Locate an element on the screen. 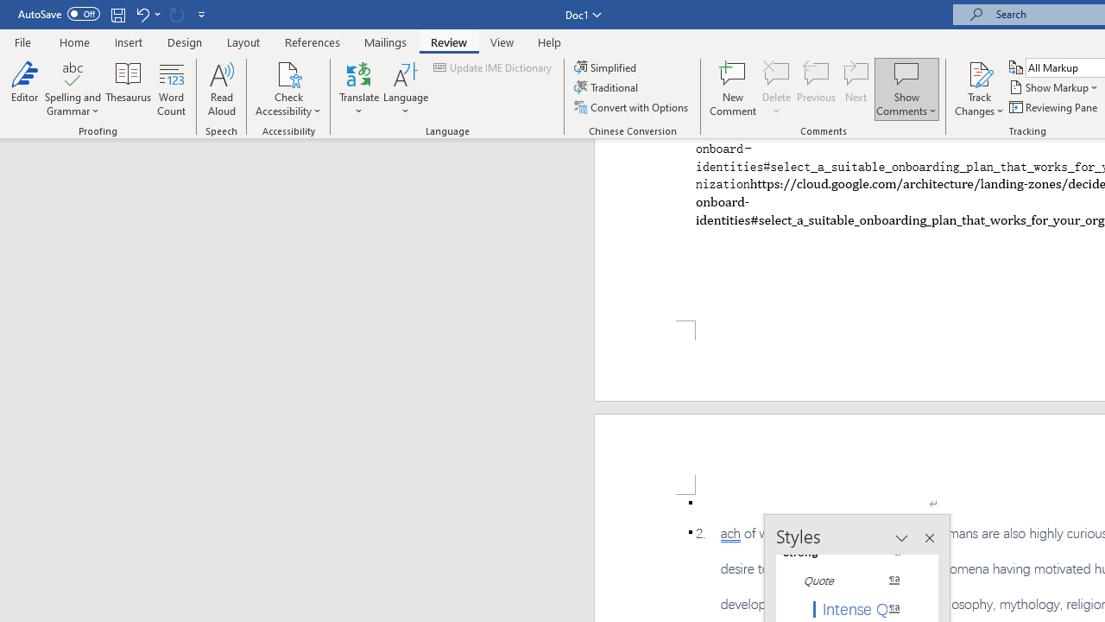 This screenshot has width=1105, height=622. Track Changes is located at coordinates (979, 73).